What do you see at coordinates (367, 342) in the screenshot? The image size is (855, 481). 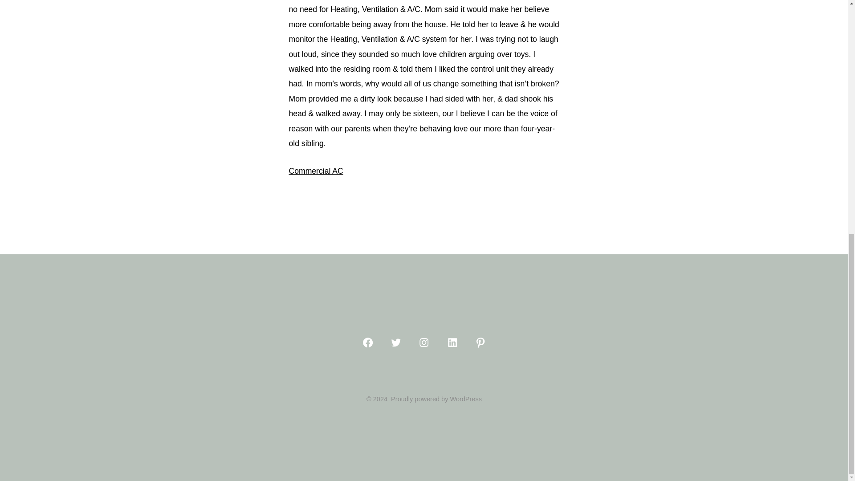 I see `Open Facebook in a new tab` at bounding box center [367, 342].